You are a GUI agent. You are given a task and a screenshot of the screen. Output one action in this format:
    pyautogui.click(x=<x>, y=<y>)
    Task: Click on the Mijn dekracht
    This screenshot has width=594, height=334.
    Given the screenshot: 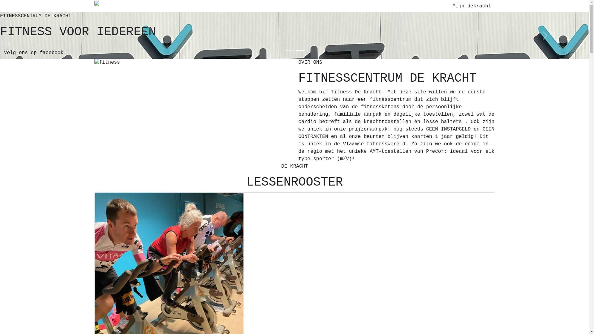 What is the action you would take?
    pyautogui.click(x=472, y=6)
    